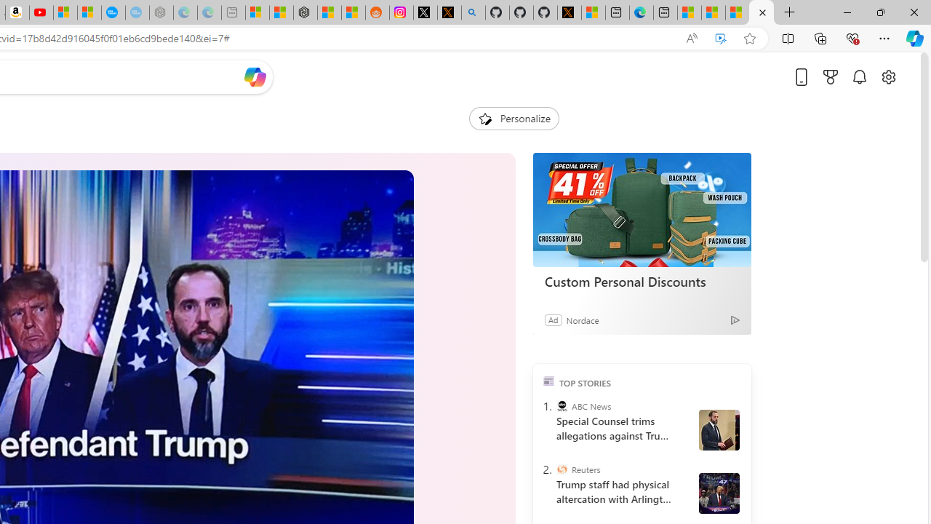 The image size is (931, 524). Describe the element at coordinates (788, 38) in the screenshot. I see `Split screen` at that location.